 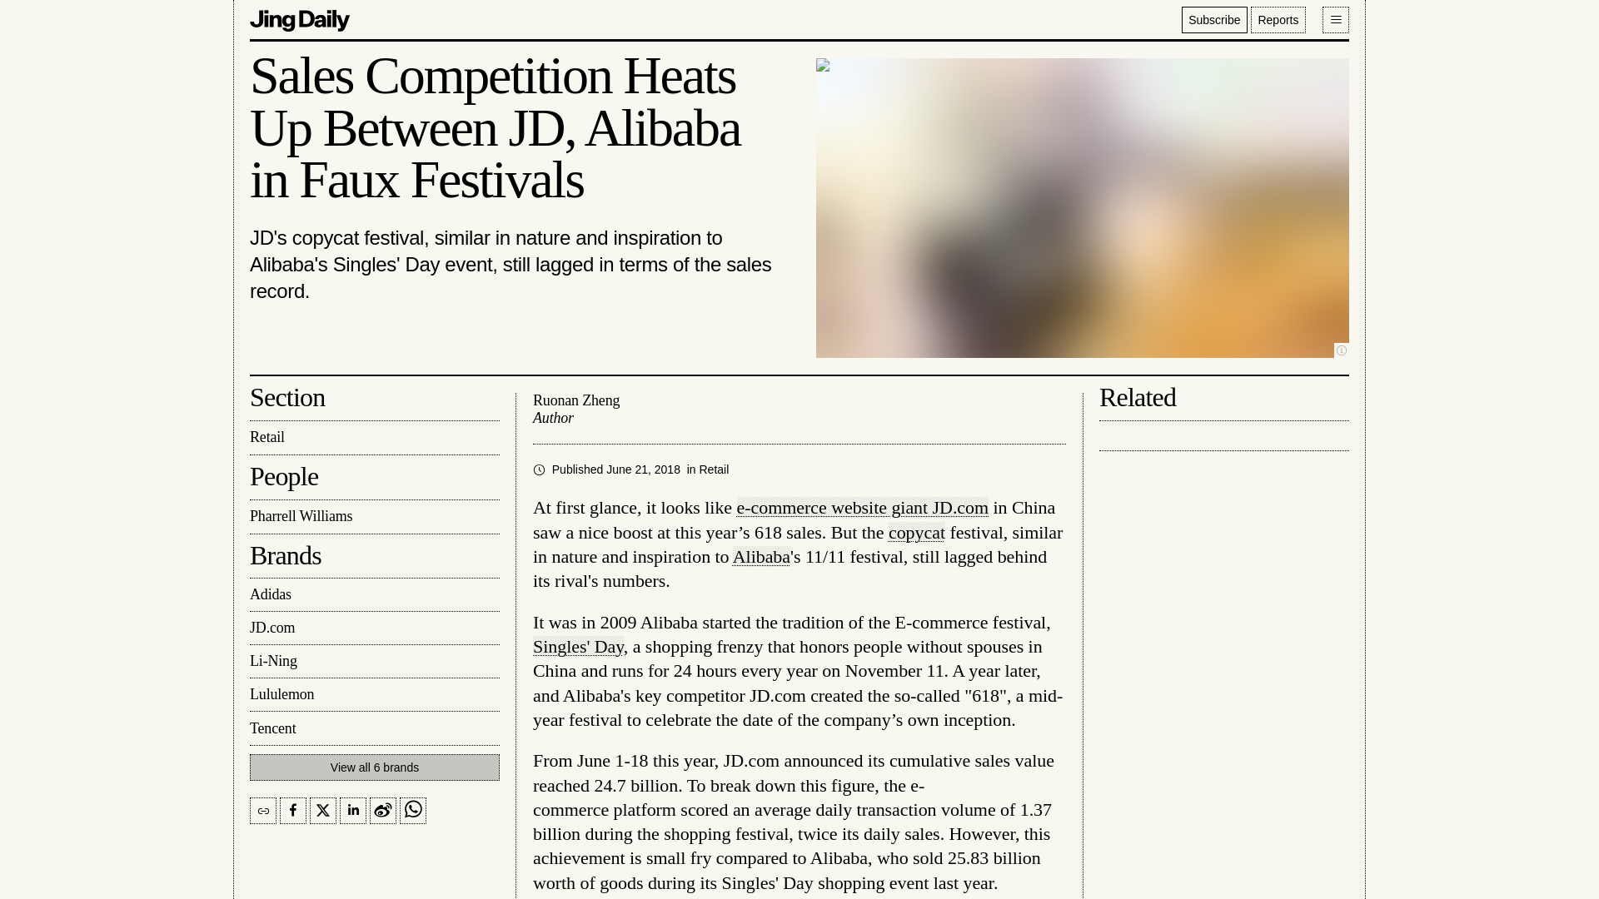 What do you see at coordinates (578, 646) in the screenshot?
I see `Singles' Day` at bounding box center [578, 646].